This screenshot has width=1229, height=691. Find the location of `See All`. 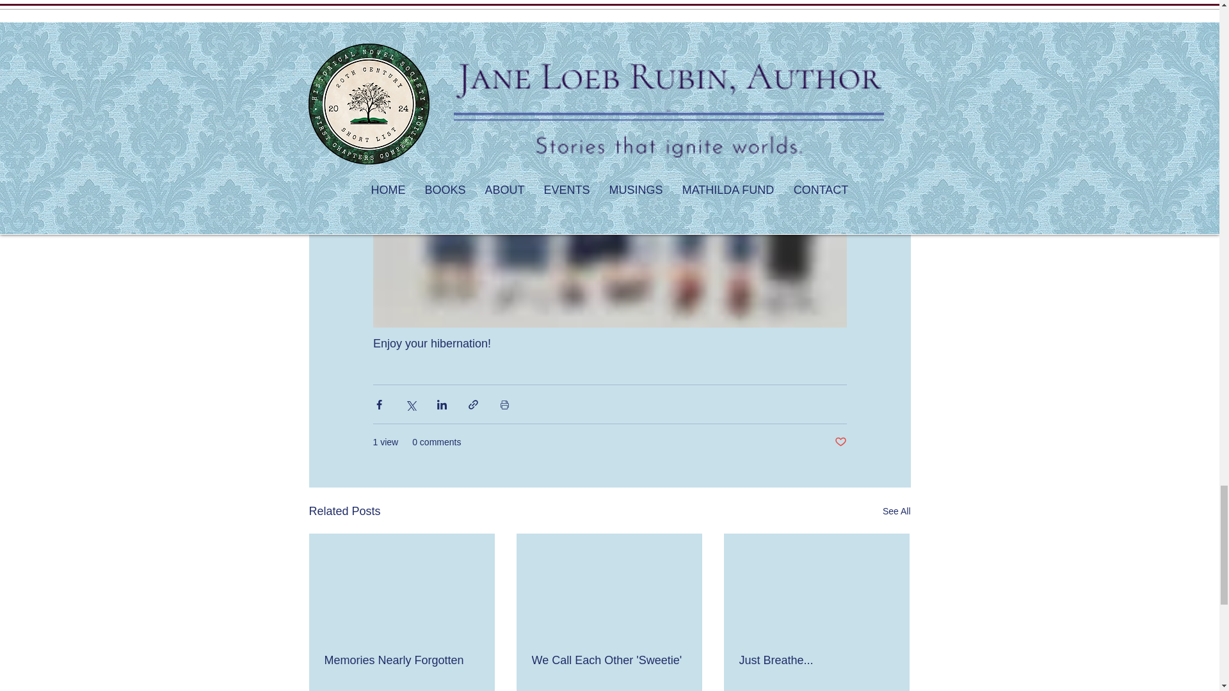

See All is located at coordinates (896, 512).